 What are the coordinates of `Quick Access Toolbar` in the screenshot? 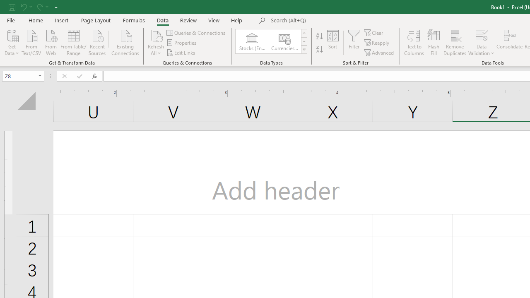 It's located at (34, 7).